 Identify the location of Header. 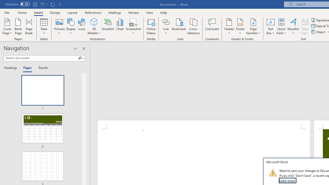
(229, 26).